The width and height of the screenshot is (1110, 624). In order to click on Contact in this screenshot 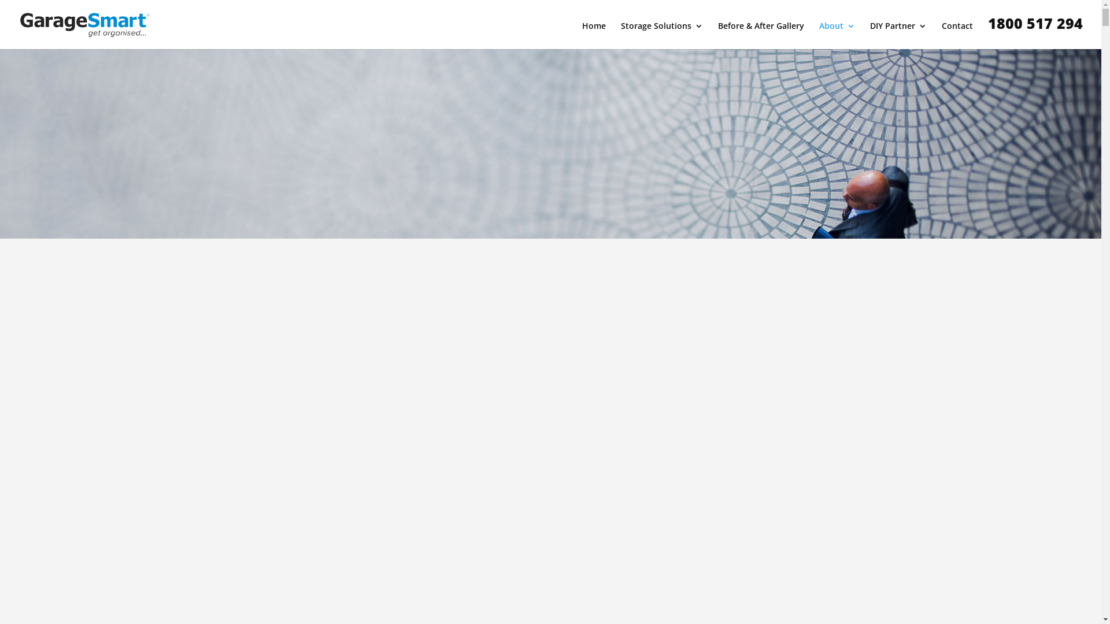, I will do `click(957, 36)`.